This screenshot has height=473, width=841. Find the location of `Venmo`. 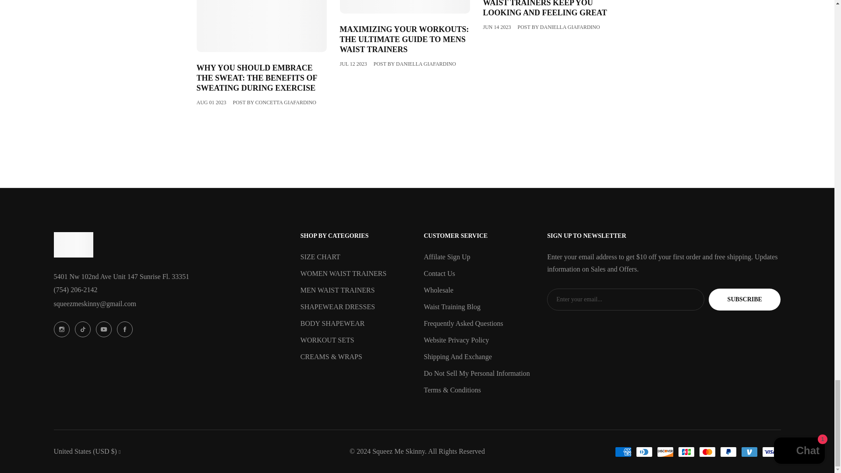

Venmo is located at coordinates (749, 452).